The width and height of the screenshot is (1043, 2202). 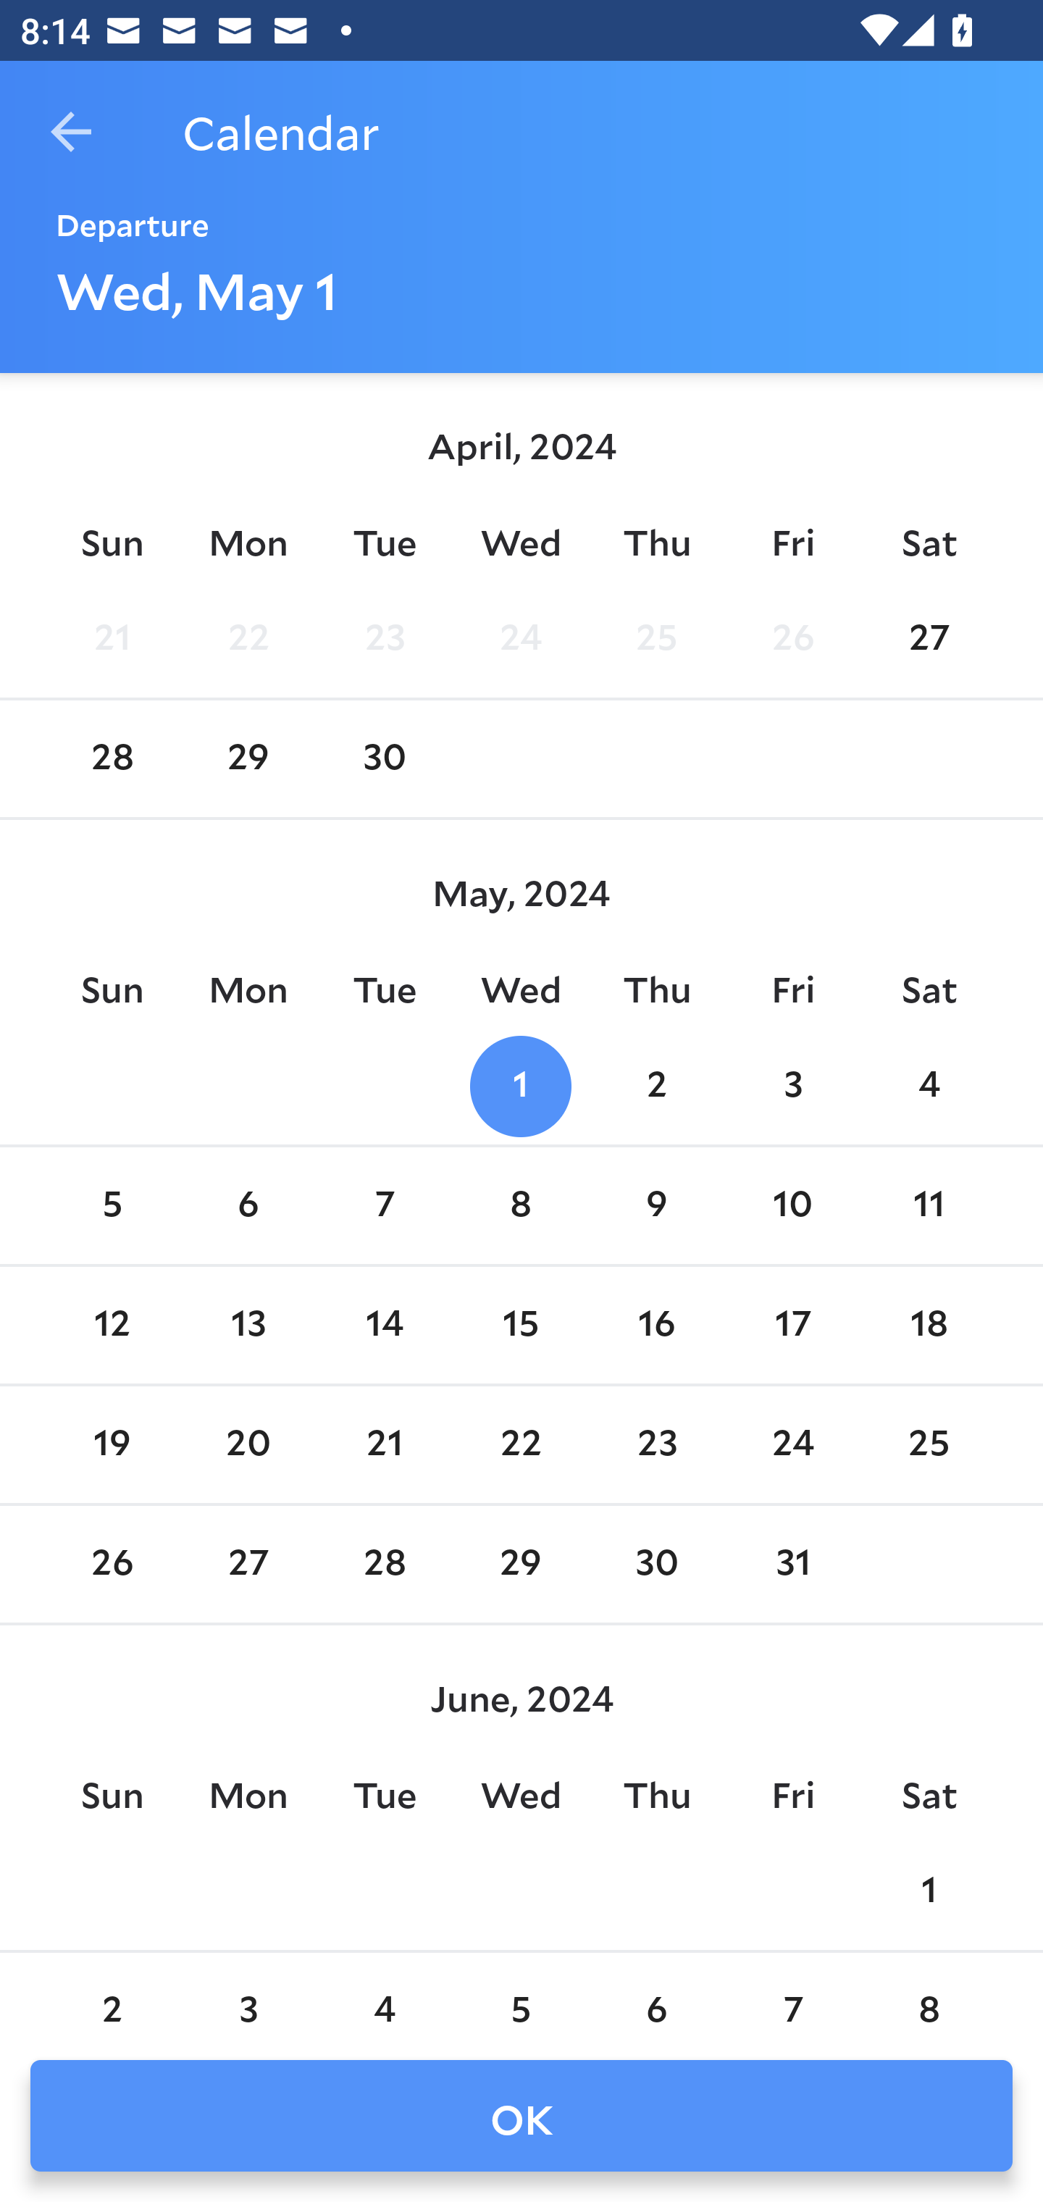 What do you see at coordinates (792, 1207) in the screenshot?
I see `10` at bounding box center [792, 1207].